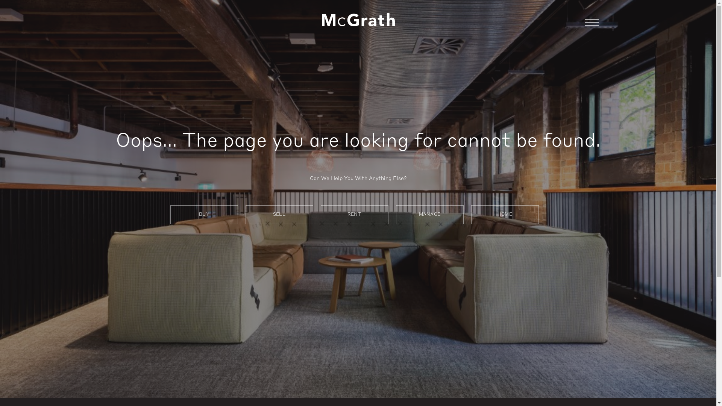  What do you see at coordinates (204, 215) in the screenshot?
I see `BUY` at bounding box center [204, 215].